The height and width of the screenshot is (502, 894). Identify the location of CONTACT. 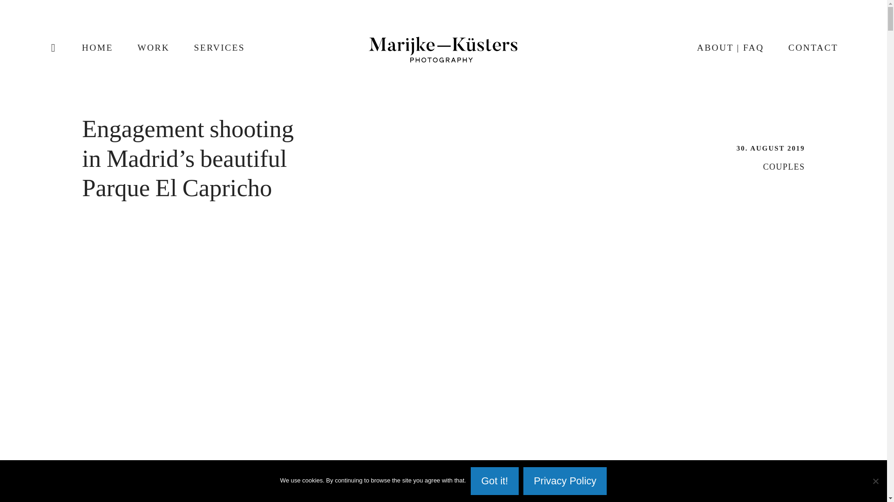
(813, 47).